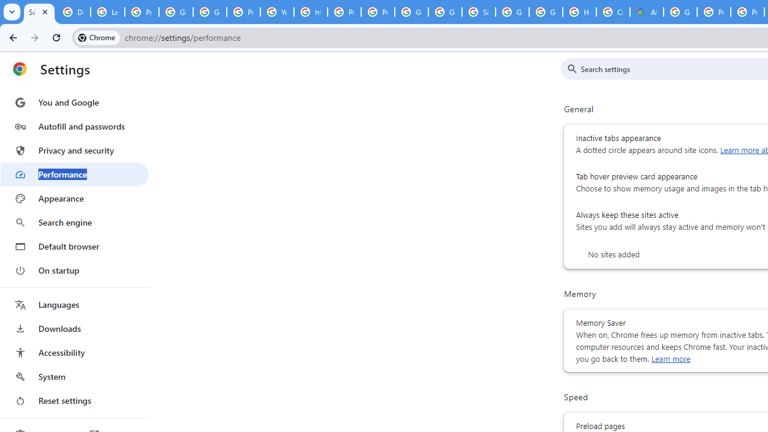 Image resolution: width=768 pixels, height=432 pixels. What do you see at coordinates (613, 12) in the screenshot?
I see `Create your Google Account` at bounding box center [613, 12].